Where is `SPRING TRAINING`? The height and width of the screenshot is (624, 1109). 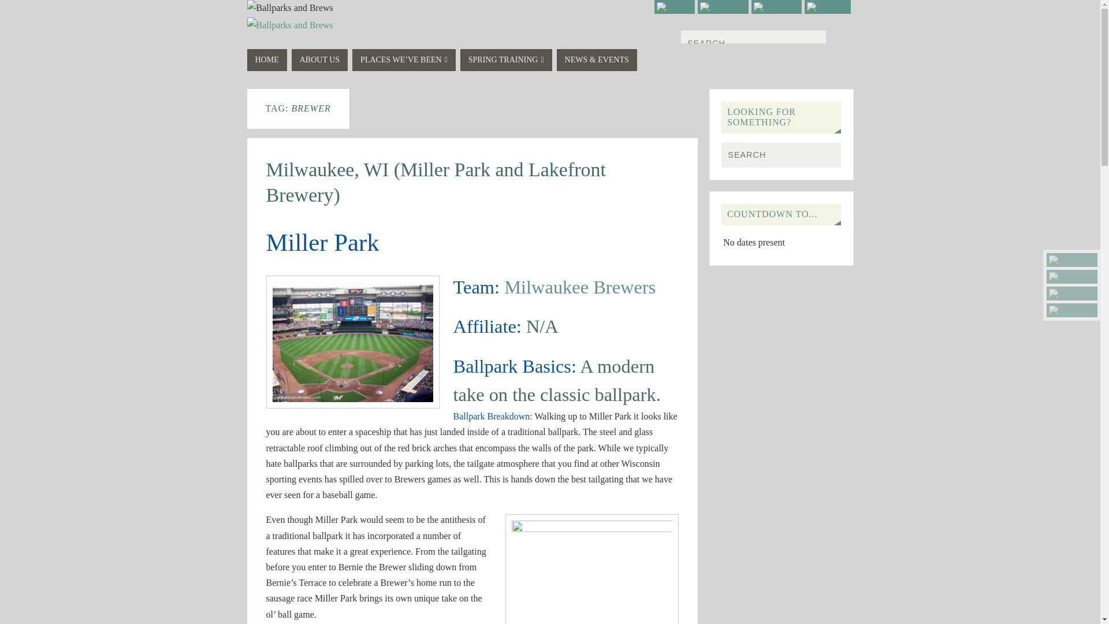 SPRING TRAINING is located at coordinates (506, 60).